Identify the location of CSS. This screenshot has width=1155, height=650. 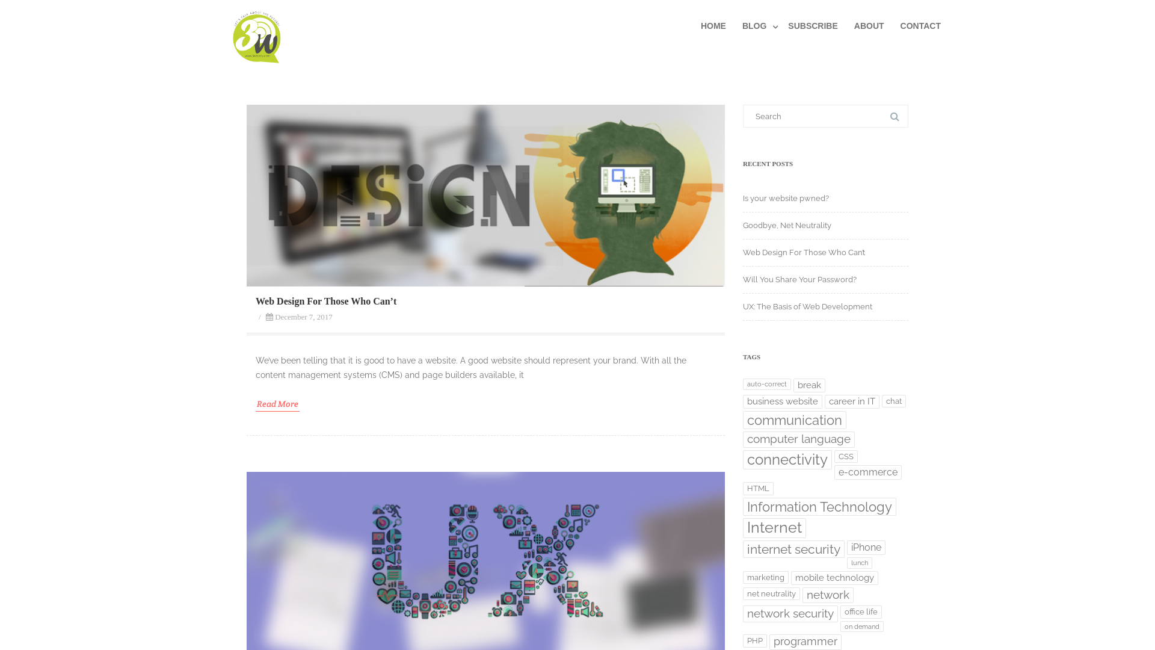
(846, 456).